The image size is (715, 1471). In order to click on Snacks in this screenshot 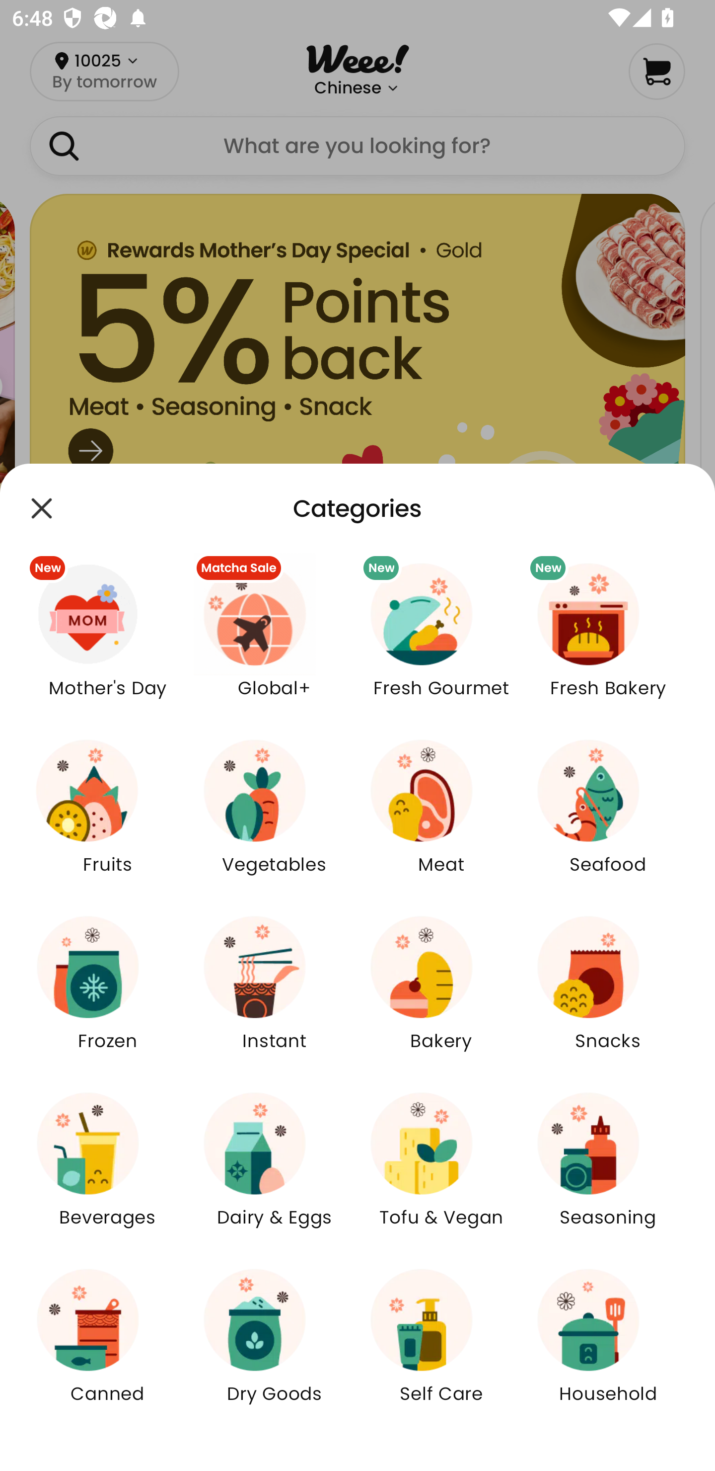, I will do `click(608, 994)`.